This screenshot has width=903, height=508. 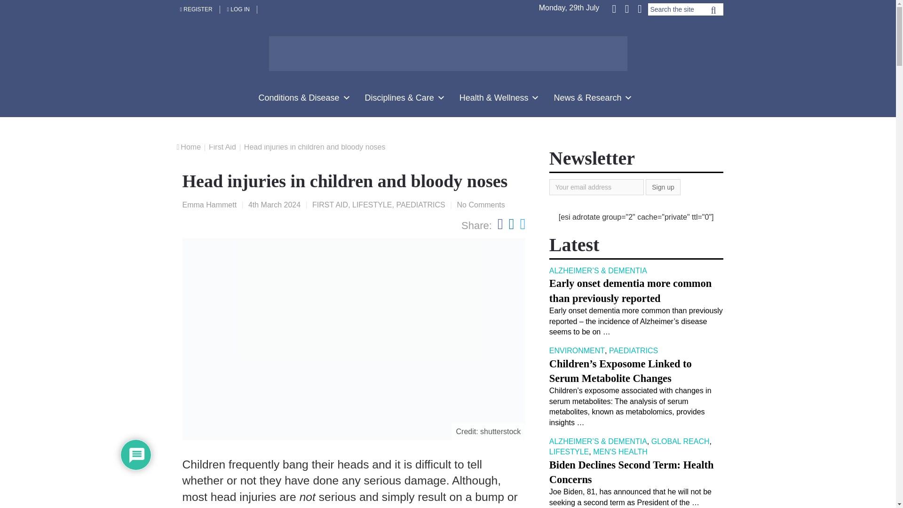 What do you see at coordinates (662, 187) in the screenshot?
I see `Sign up` at bounding box center [662, 187].